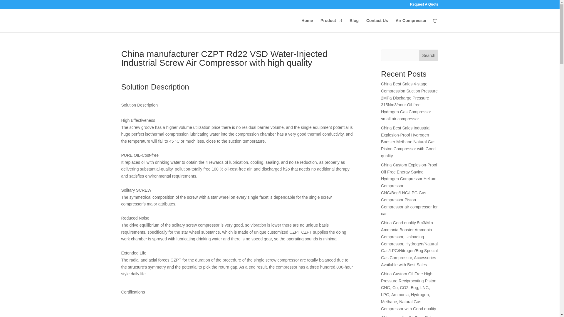  I want to click on Contact Us, so click(377, 25).